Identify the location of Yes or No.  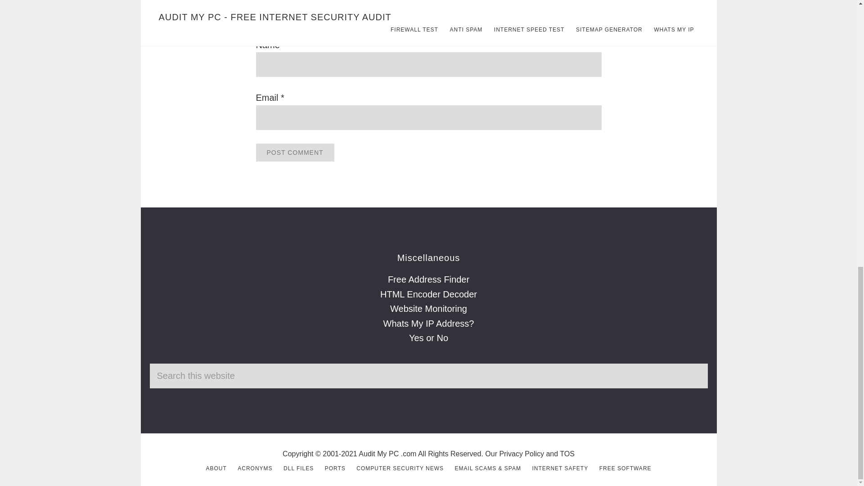
(428, 337).